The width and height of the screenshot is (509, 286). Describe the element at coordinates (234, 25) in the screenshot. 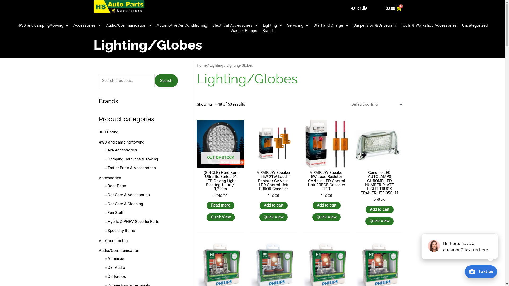

I see `Electrical Accessories` at that location.